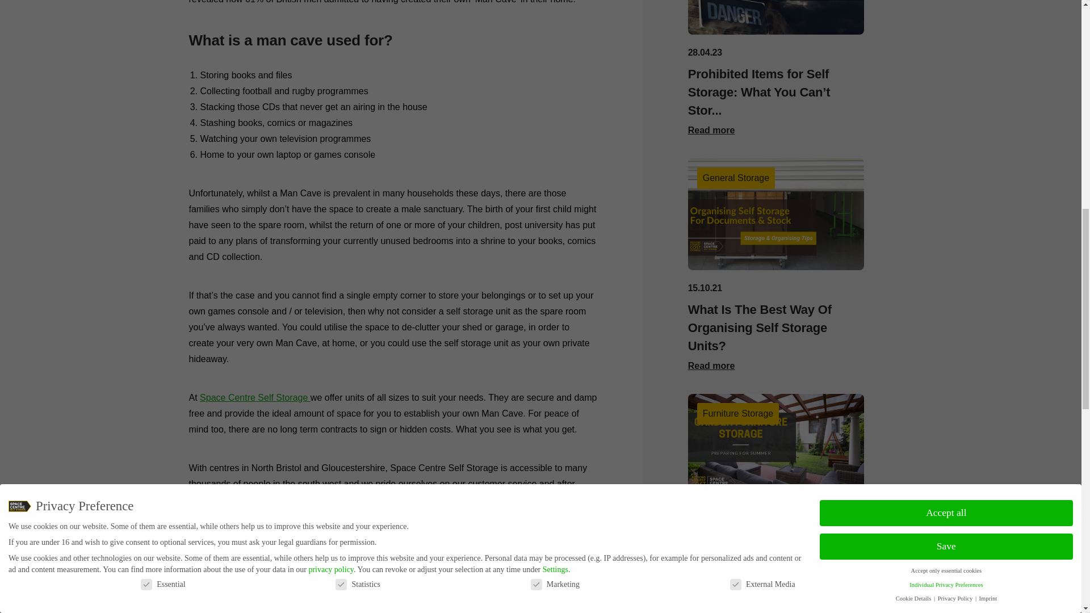 Image resolution: width=1090 pixels, height=613 pixels. What do you see at coordinates (255, 397) in the screenshot?
I see `Space Centre Self Storage` at bounding box center [255, 397].